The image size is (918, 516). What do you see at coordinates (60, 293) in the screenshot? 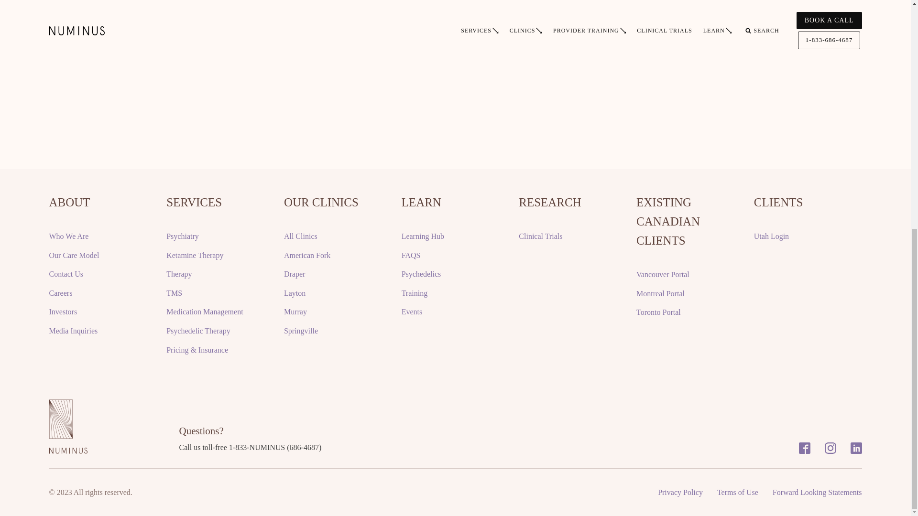
I see `Careers` at bounding box center [60, 293].